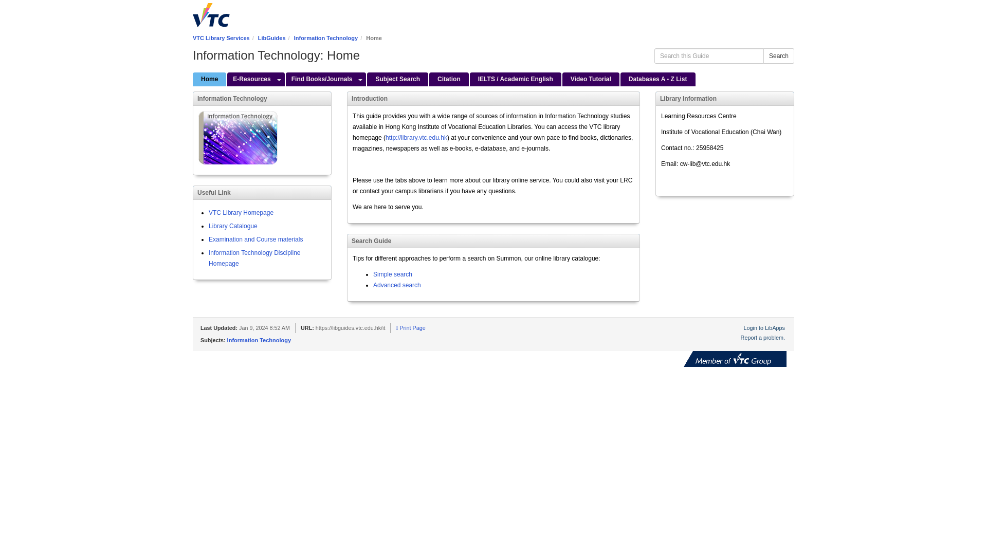 This screenshot has width=987, height=555. Describe the element at coordinates (778, 55) in the screenshot. I see `Search` at that location.